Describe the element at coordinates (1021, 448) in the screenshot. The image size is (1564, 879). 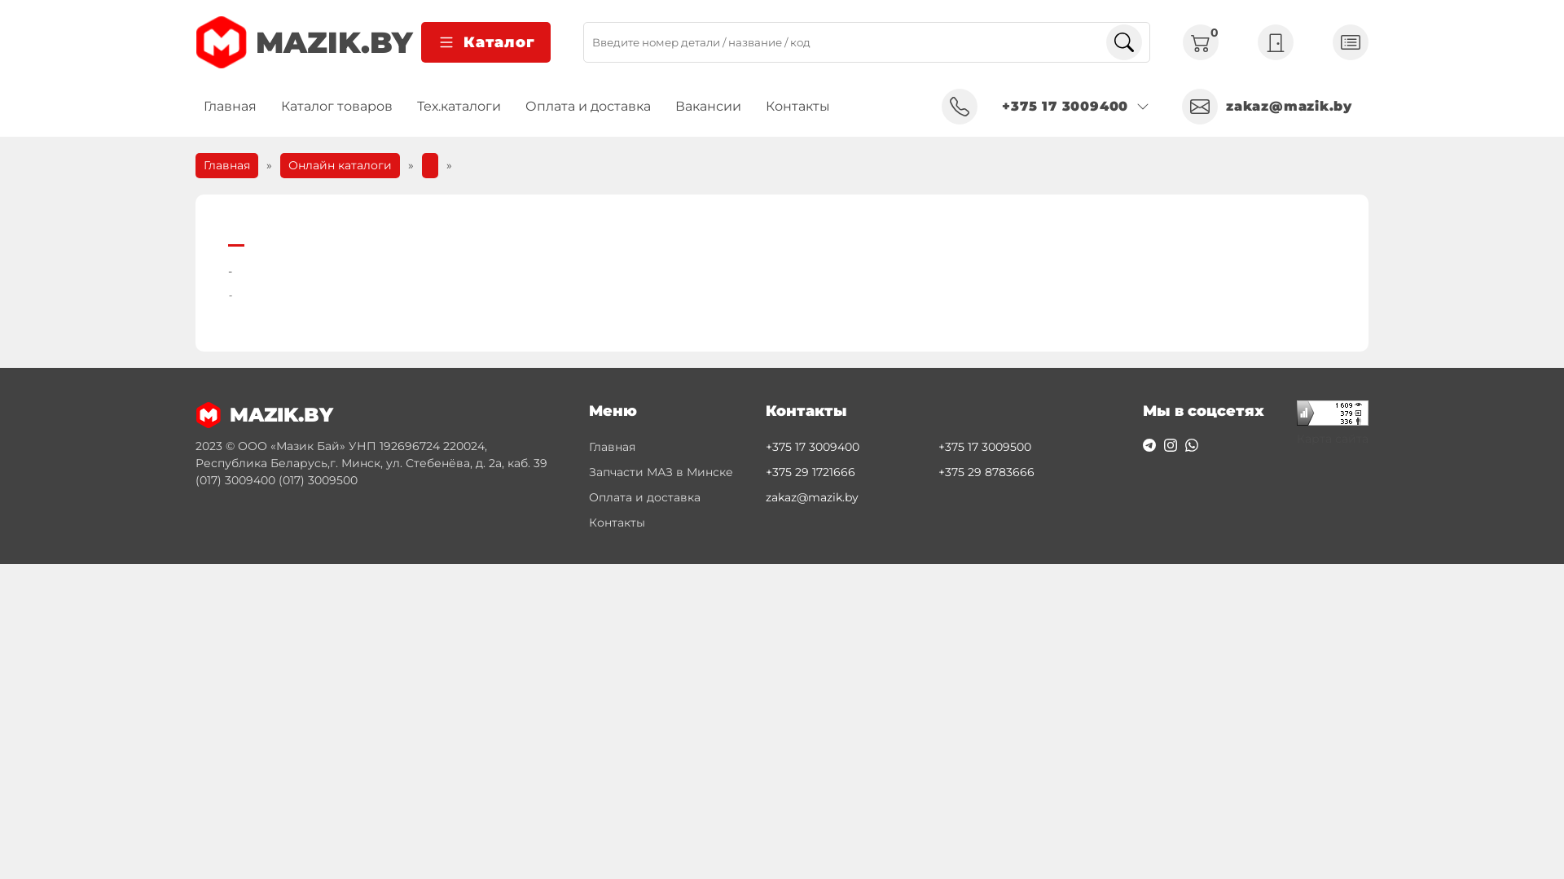
I see `+375 17 3009500` at that location.